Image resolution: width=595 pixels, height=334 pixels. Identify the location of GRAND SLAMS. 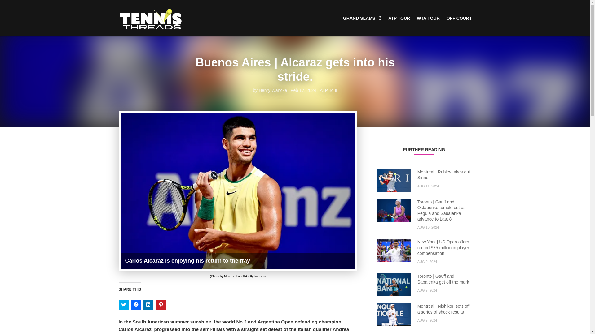
(362, 26).